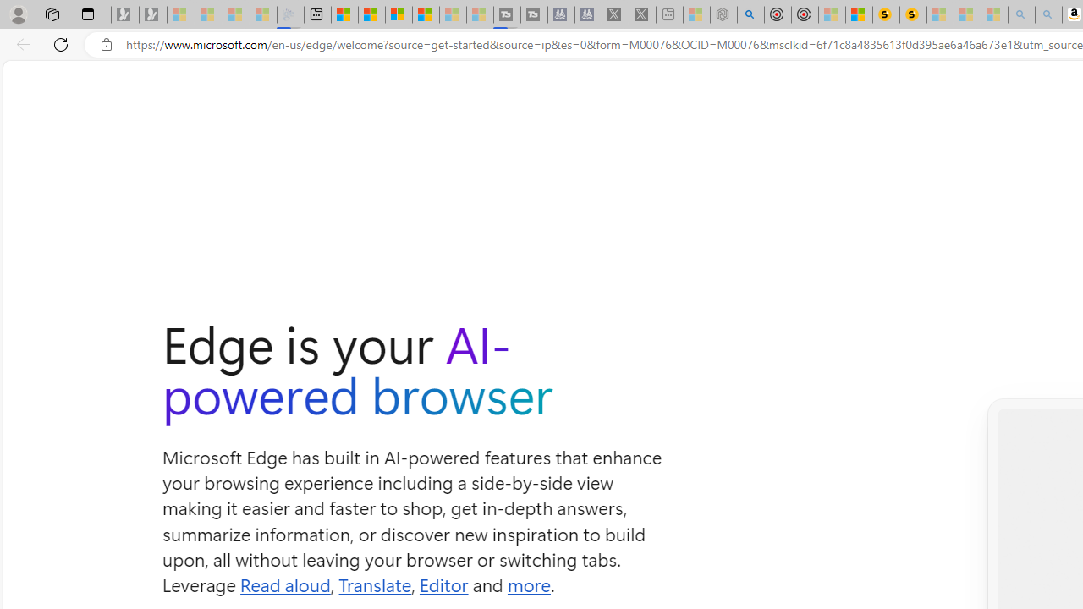 This screenshot has width=1083, height=609. Describe the element at coordinates (1048, 15) in the screenshot. I see `Amazon Echo Dot PNG - Search Images - Sleeping` at that location.